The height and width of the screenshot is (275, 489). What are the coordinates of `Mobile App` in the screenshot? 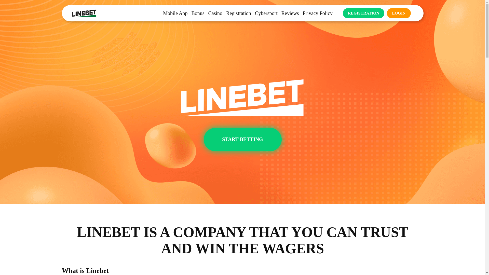 It's located at (175, 13).